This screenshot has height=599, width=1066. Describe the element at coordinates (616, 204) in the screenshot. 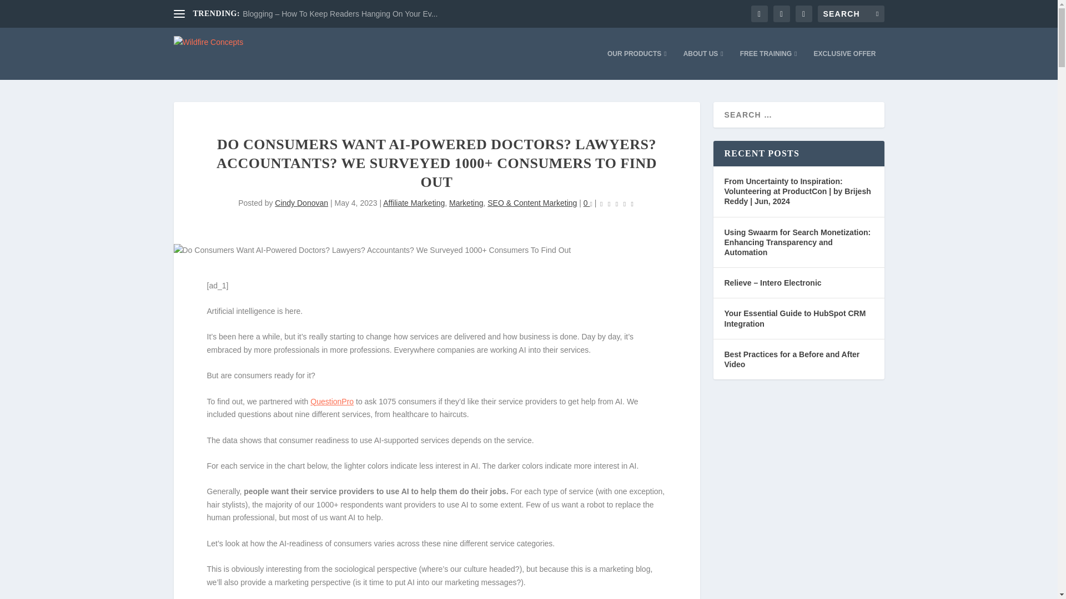

I see `Rating: 0.00` at that location.